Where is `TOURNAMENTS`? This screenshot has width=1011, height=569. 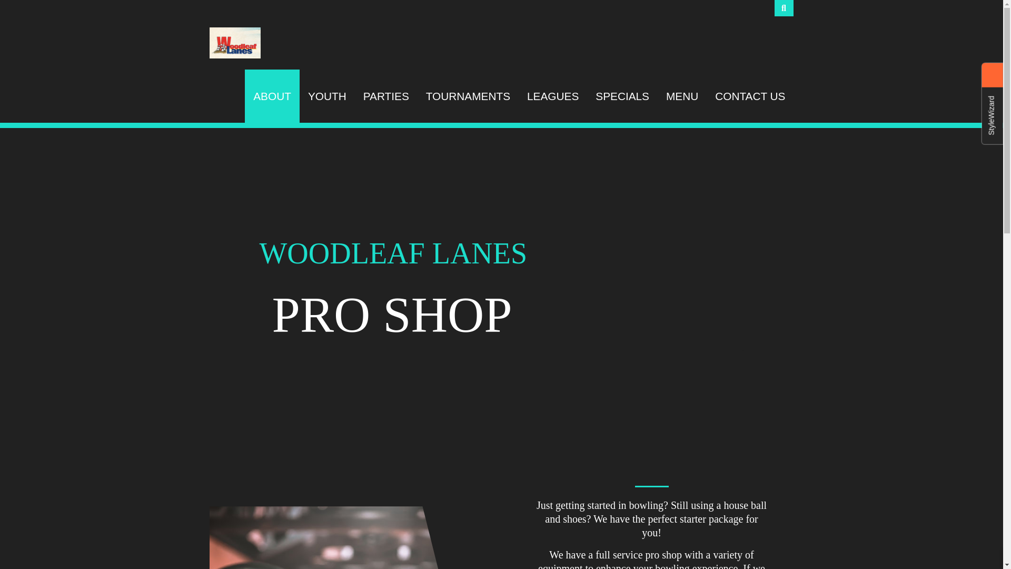 TOURNAMENTS is located at coordinates (468, 96).